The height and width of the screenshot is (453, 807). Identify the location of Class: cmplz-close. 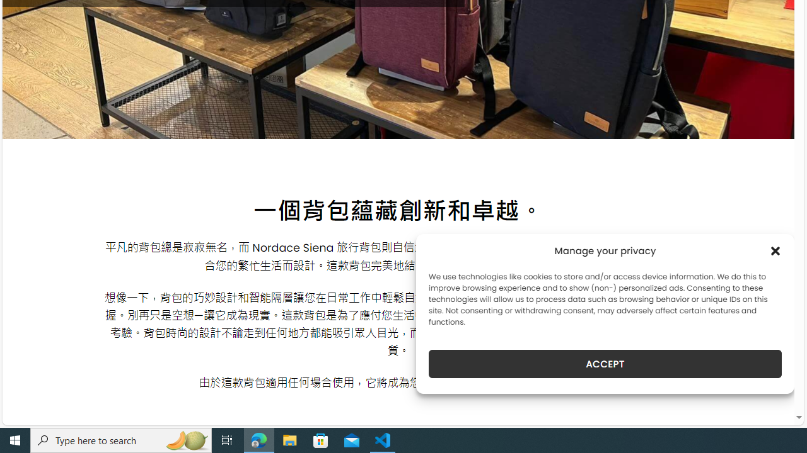
(775, 250).